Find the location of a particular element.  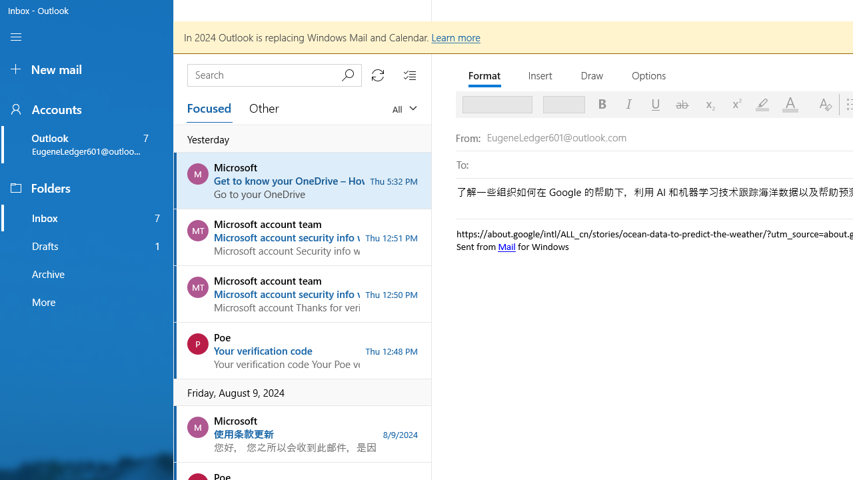

Clear Formatting is located at coordinates (825, 104).